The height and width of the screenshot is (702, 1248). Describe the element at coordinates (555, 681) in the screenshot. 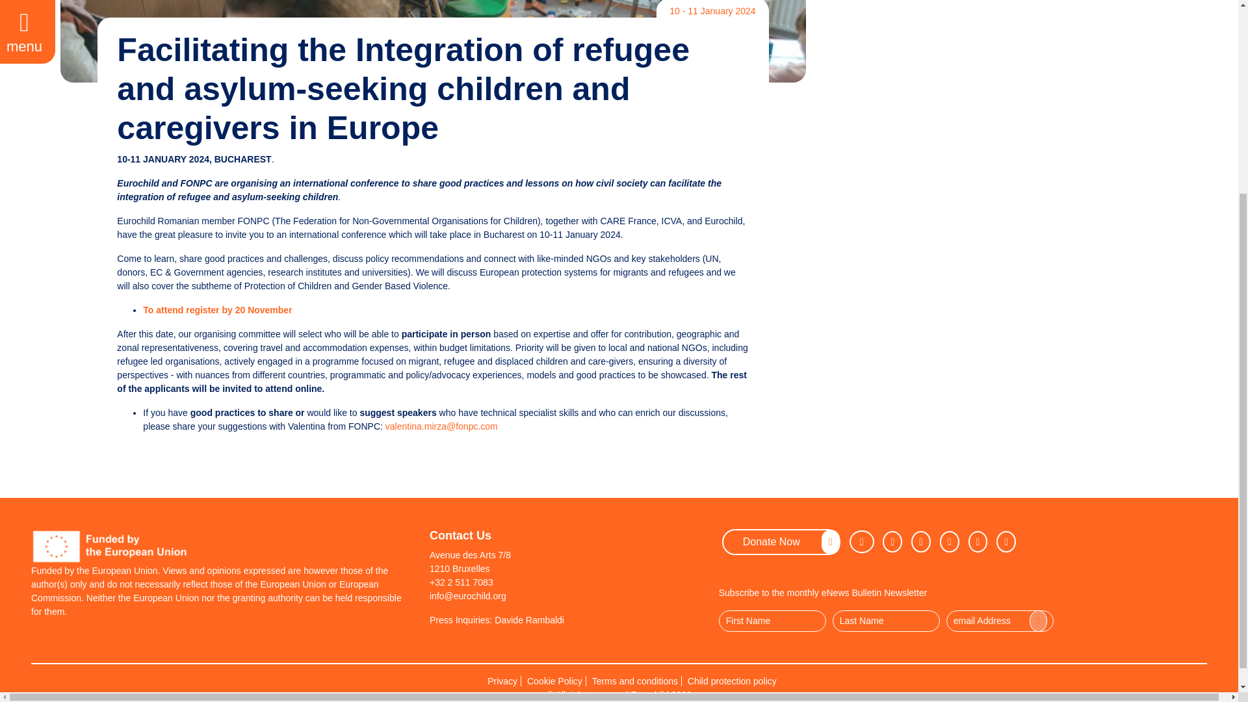

I see `Cookie Policy` at that location.